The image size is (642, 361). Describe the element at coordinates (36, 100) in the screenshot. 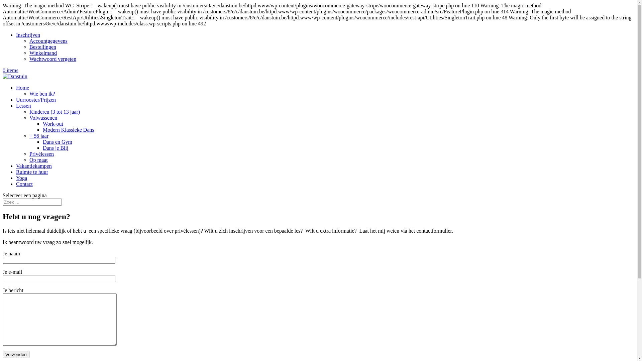

I see `Uurrooster/Prijzen` at that location.